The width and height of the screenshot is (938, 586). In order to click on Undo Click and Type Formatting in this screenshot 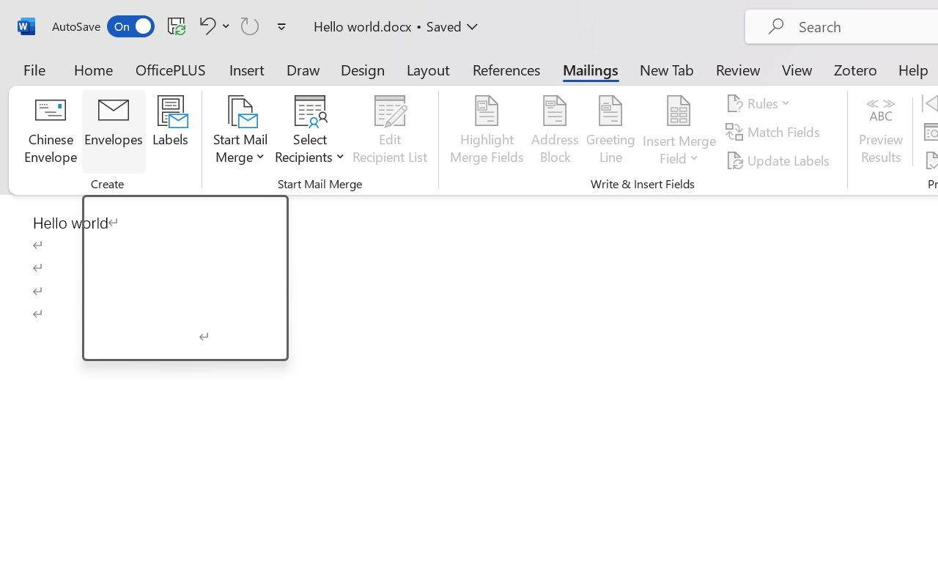, I will do `click(213, 26)`.